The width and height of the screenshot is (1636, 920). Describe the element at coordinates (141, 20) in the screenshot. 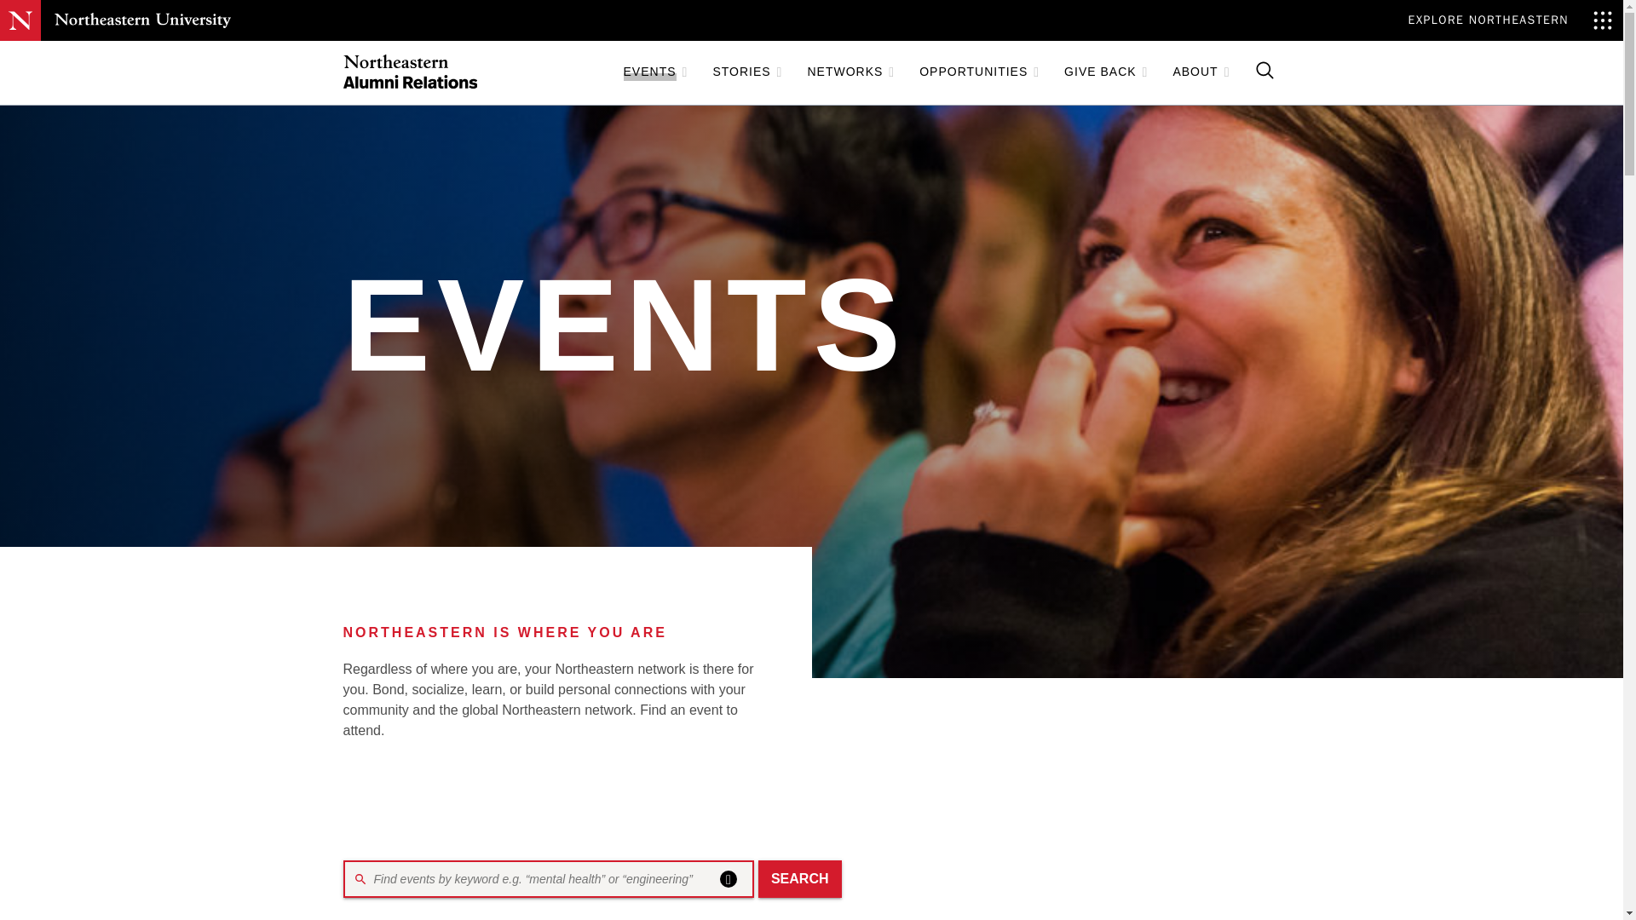

I see `Northeastern University` at that location.